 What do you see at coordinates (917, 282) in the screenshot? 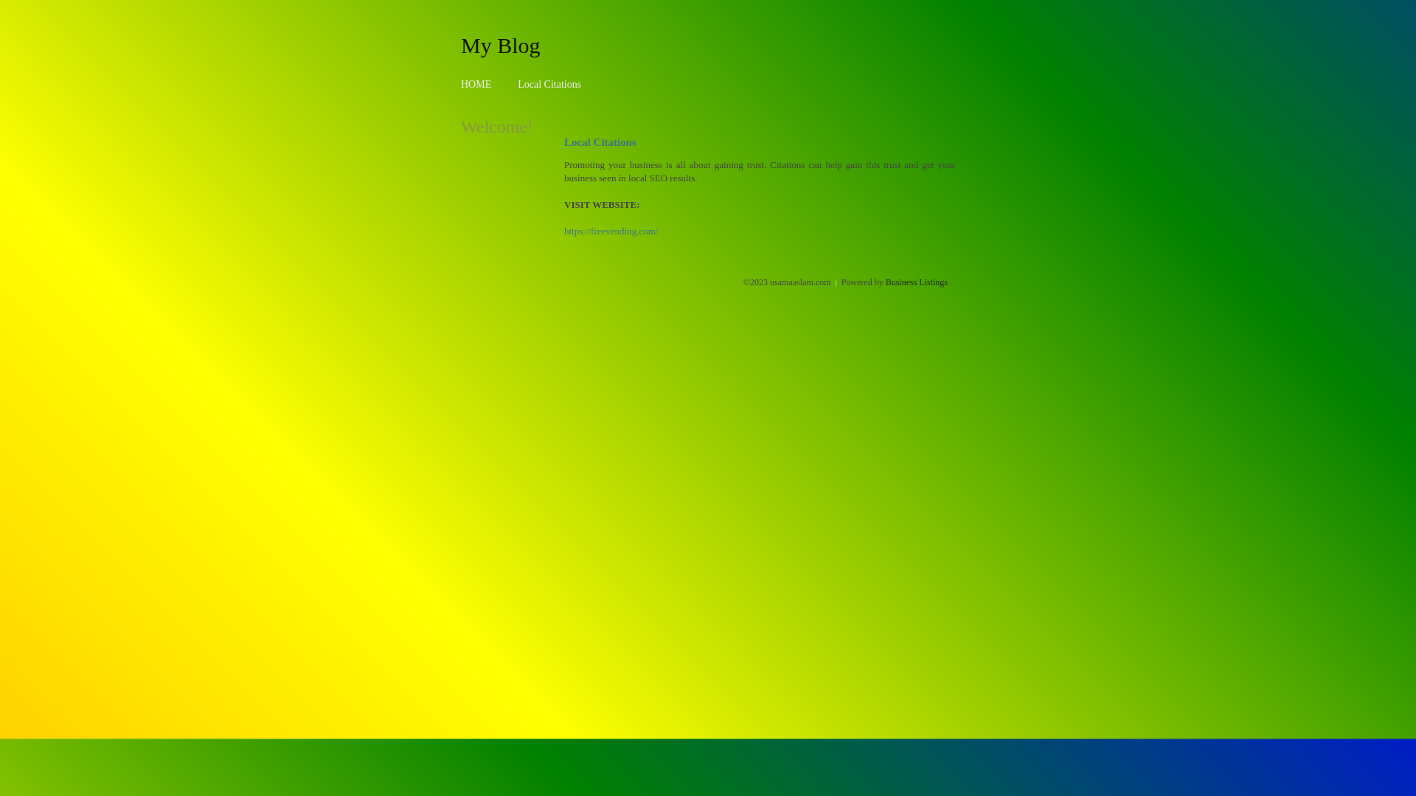
I see `Business Listings` at bounding box center [917, 282].